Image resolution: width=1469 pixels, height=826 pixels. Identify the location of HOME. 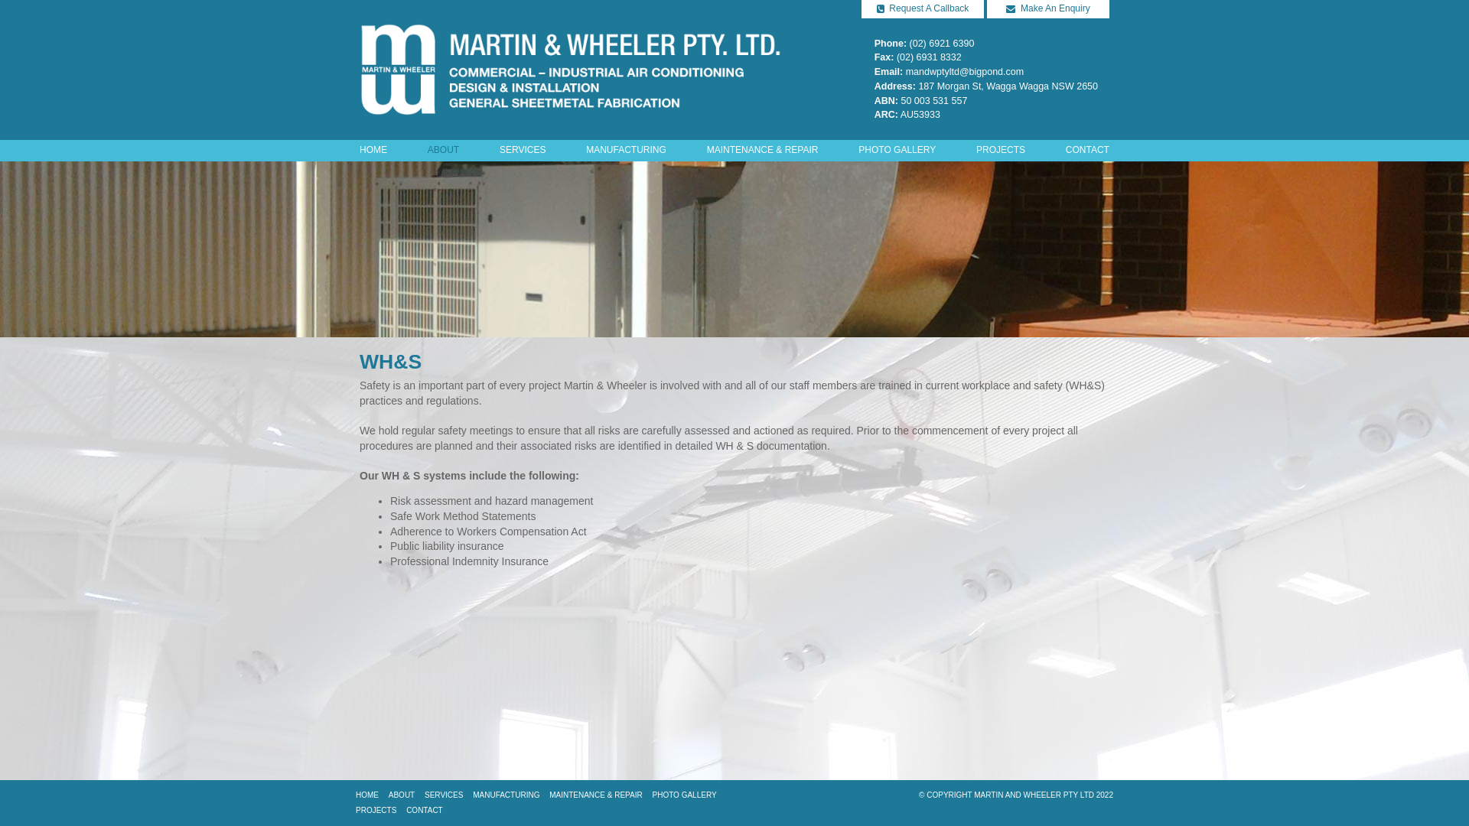
(373, 151).